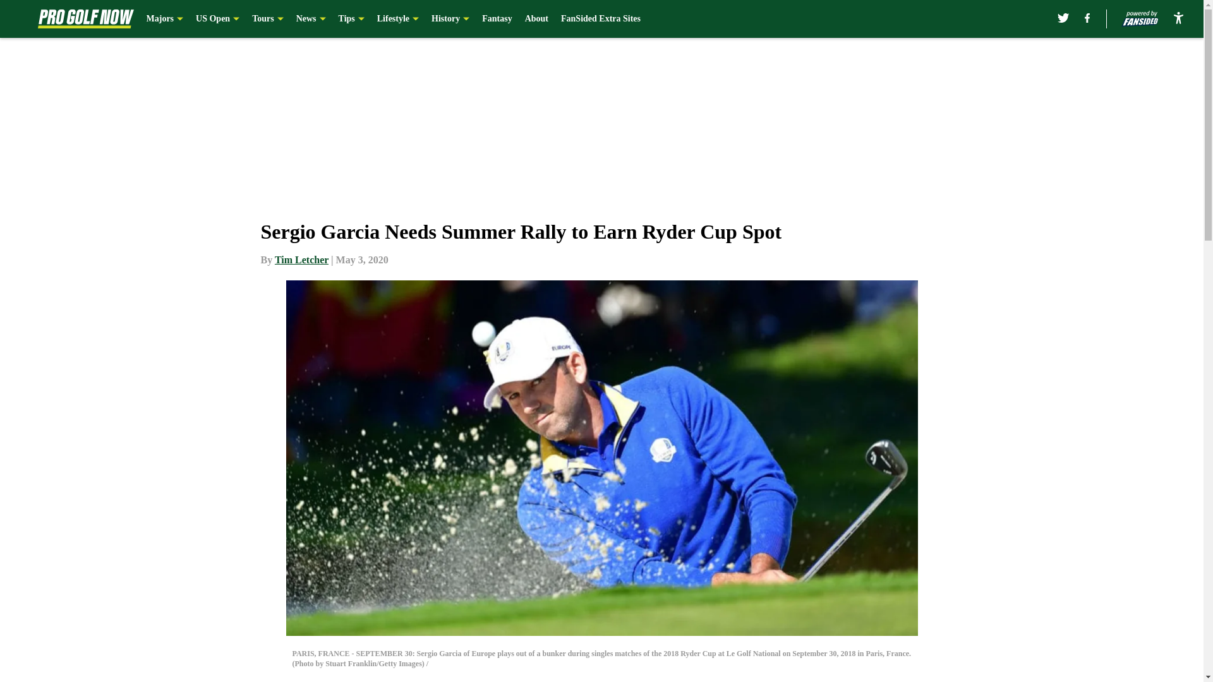 The height and width of the screenshot is (682, 1213). What do you see at coordinates (600, 19) in the screenshot?
I see `FanSided Extra Sites` at bounding box center [600, 19].